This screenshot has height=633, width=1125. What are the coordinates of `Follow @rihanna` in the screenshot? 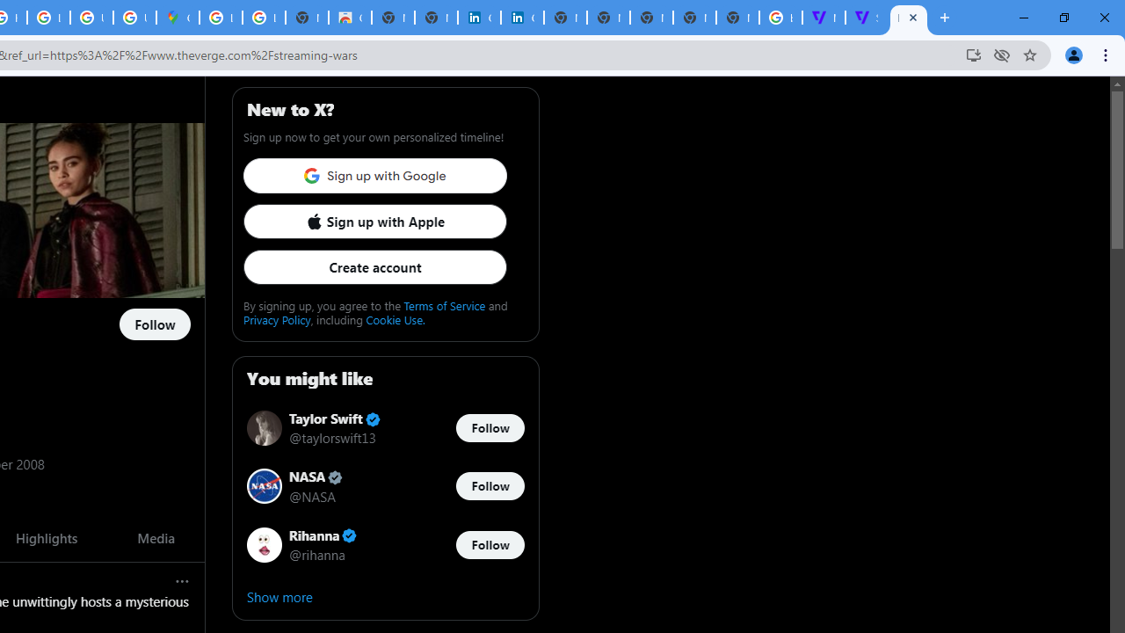 It's located at (490, 544).